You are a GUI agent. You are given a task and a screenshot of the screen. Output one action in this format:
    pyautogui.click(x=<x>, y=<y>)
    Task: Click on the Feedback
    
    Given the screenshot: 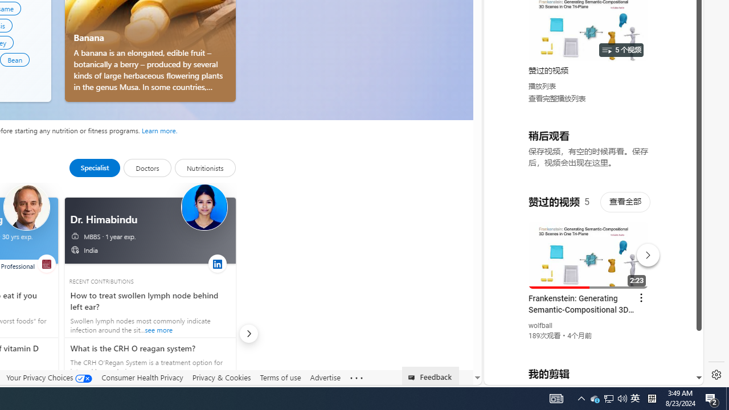 What is the action you would take?
    pyautogui.click(x=431, y=376)
    